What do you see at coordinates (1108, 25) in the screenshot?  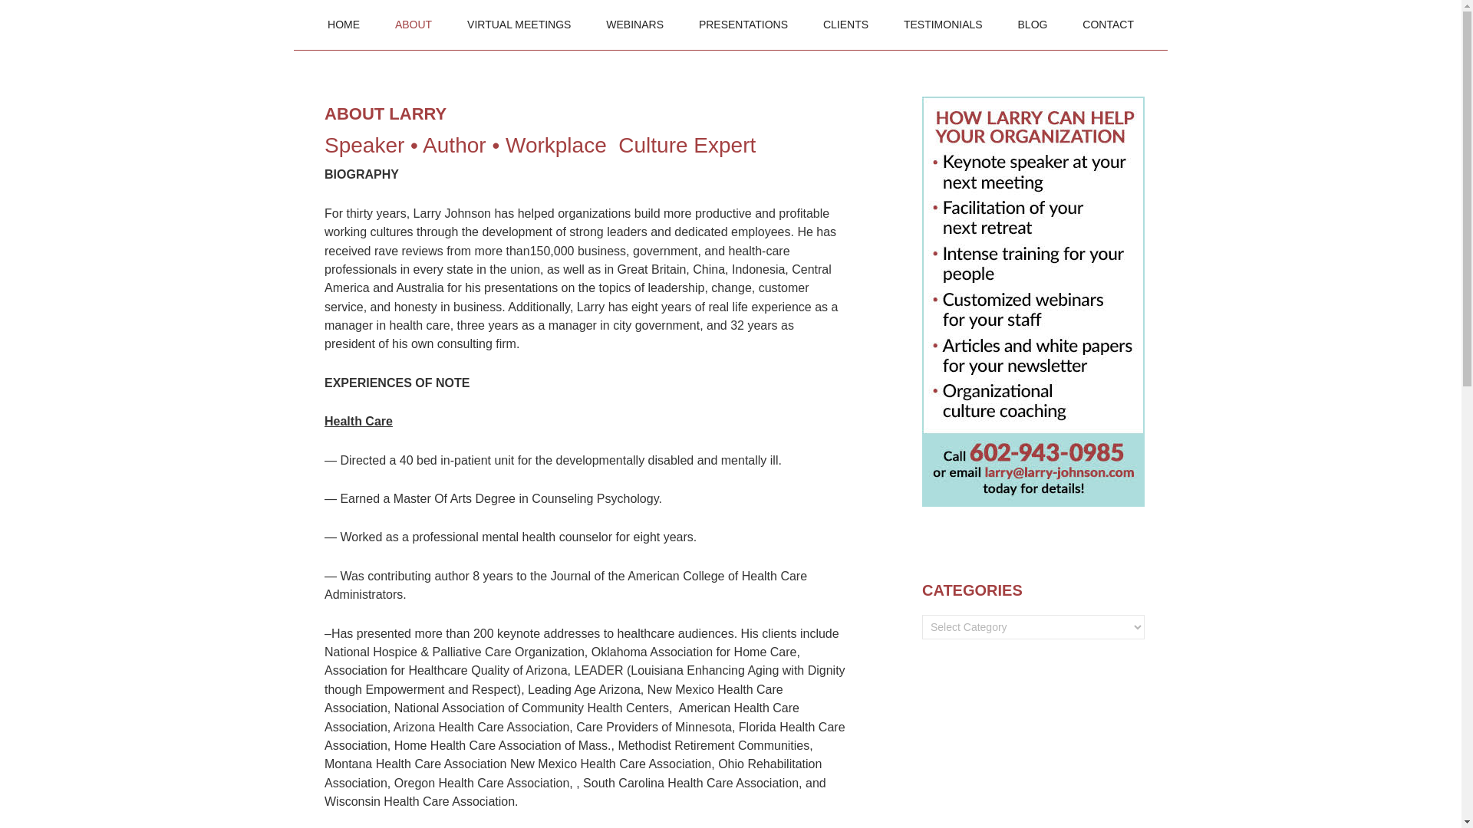 I see `CONTACT` at bounding box center [1108, 25].